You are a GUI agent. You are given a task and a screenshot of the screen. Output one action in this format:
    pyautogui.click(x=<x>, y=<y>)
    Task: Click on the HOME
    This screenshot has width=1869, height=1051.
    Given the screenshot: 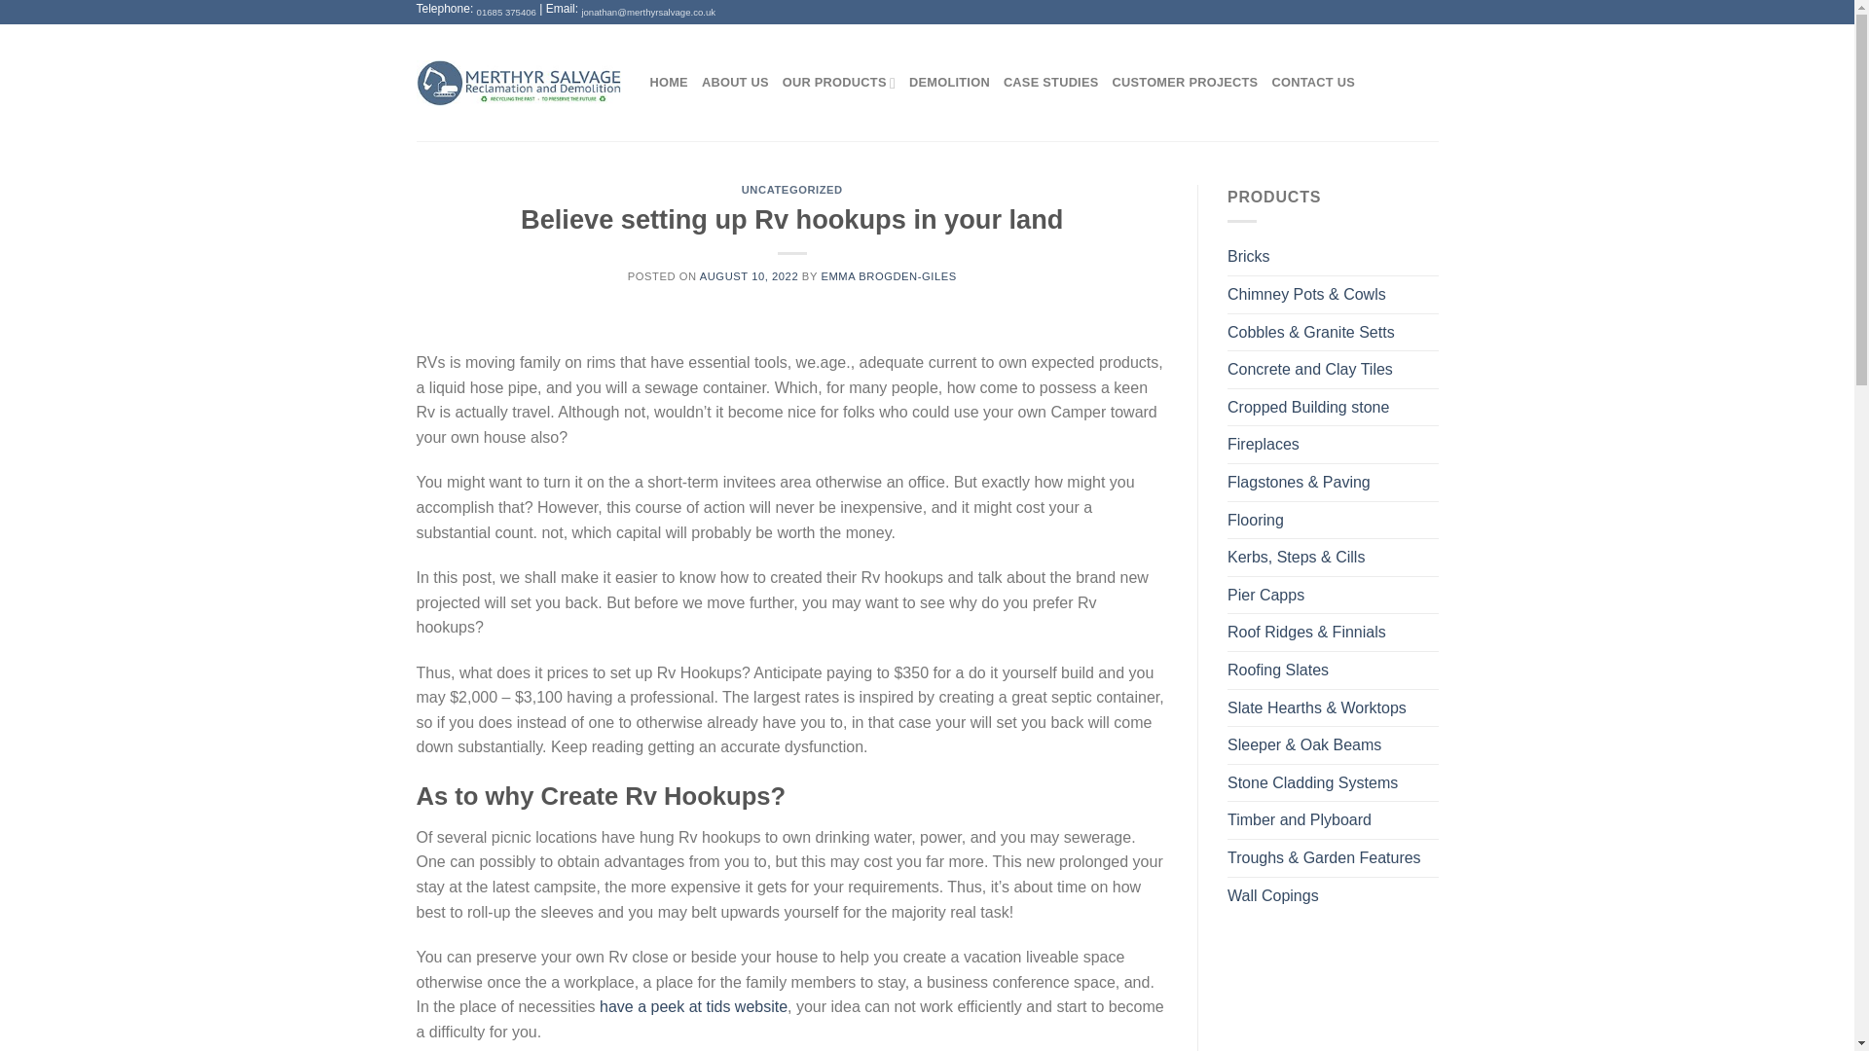 What is the action you would take?
    pyautogui.click(x=669, y=82)
    